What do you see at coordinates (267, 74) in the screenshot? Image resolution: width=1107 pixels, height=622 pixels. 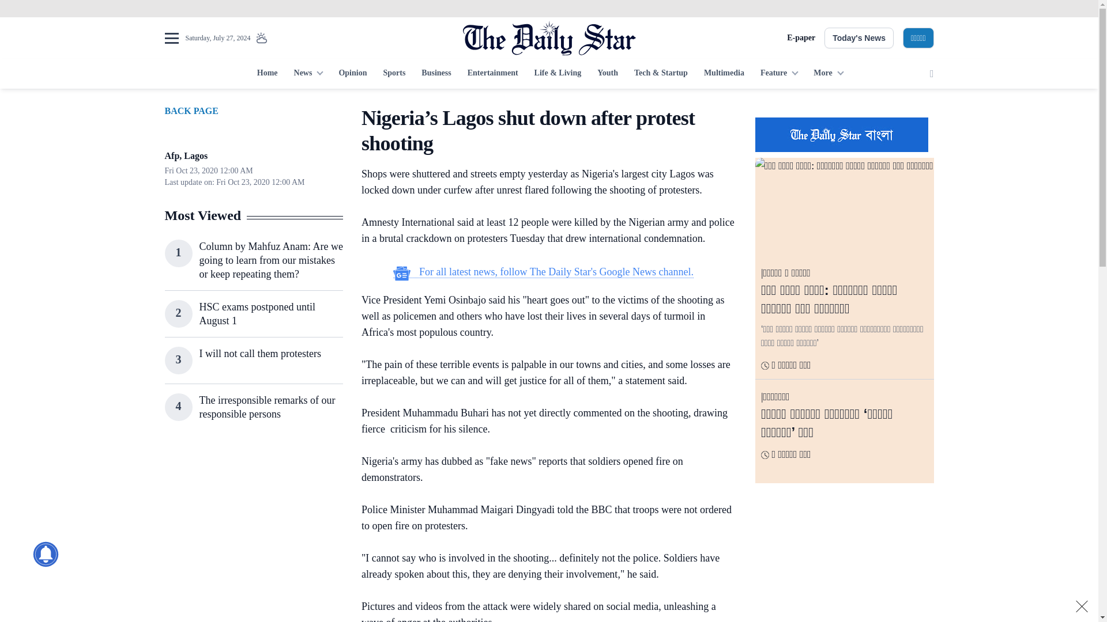 I see `Home` at bounding box center [267, 74].